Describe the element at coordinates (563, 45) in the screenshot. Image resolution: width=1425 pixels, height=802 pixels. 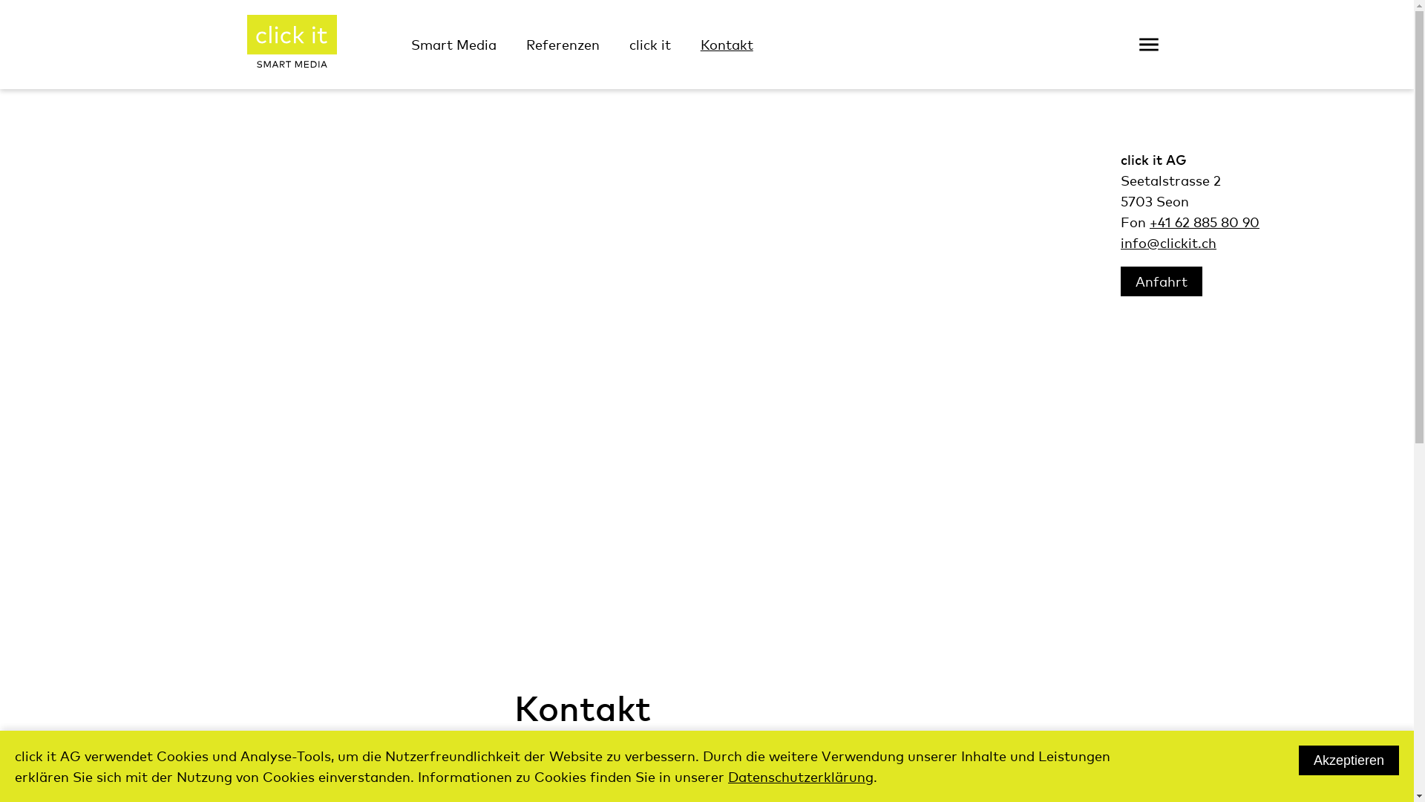
I see `Referenzen` at that location.